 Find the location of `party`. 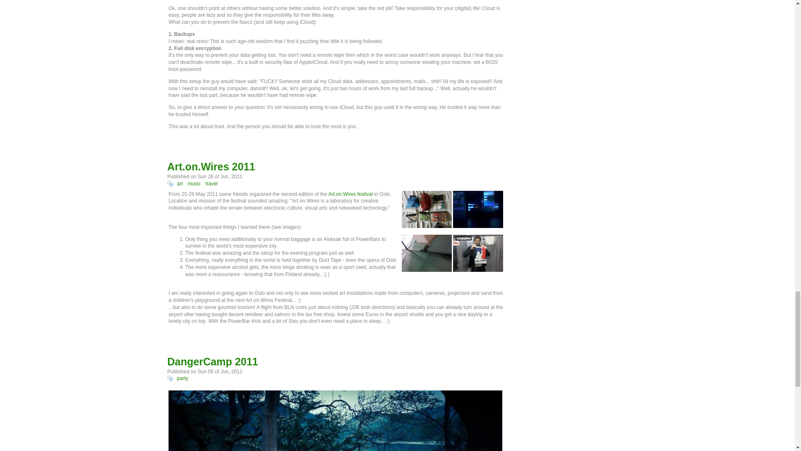

party is located at coordinates (183, 378).